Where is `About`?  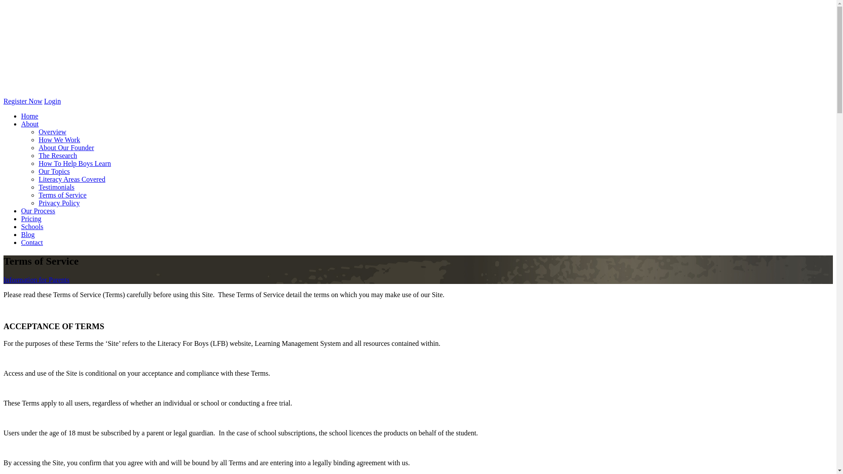 About is located at coordinates (30, 124).